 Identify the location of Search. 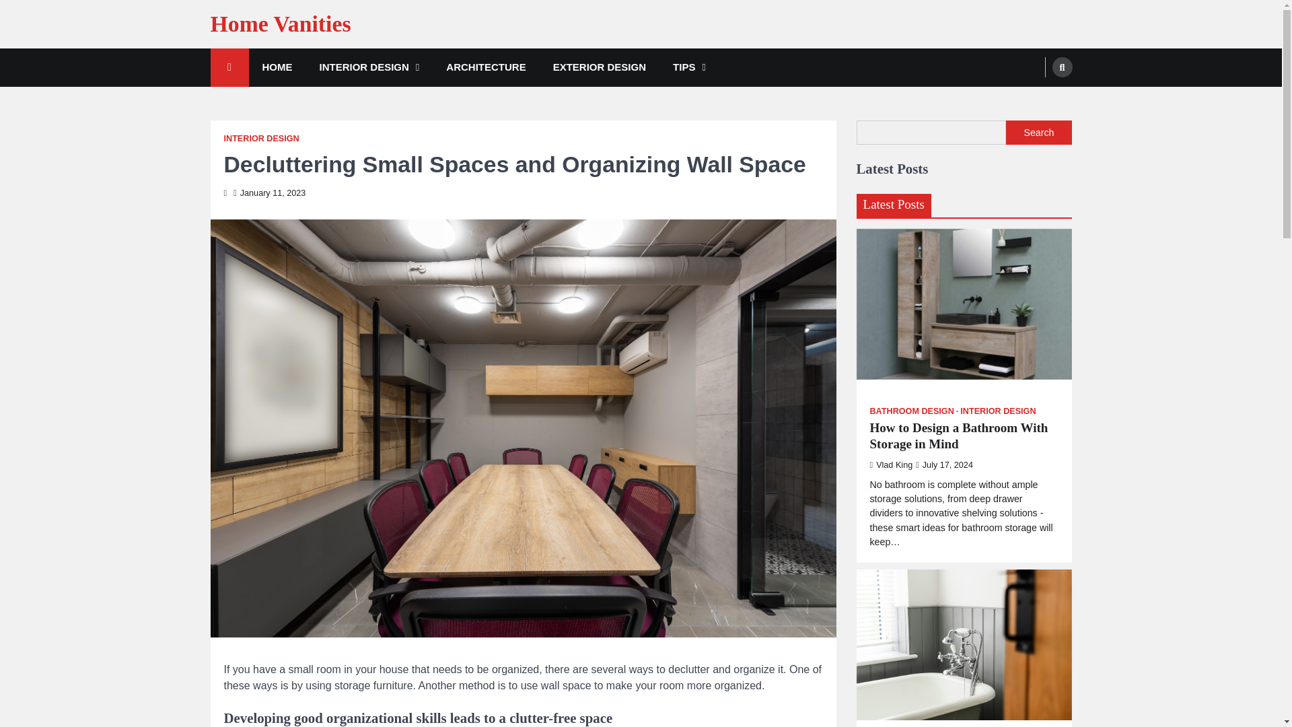
(1038, 132).